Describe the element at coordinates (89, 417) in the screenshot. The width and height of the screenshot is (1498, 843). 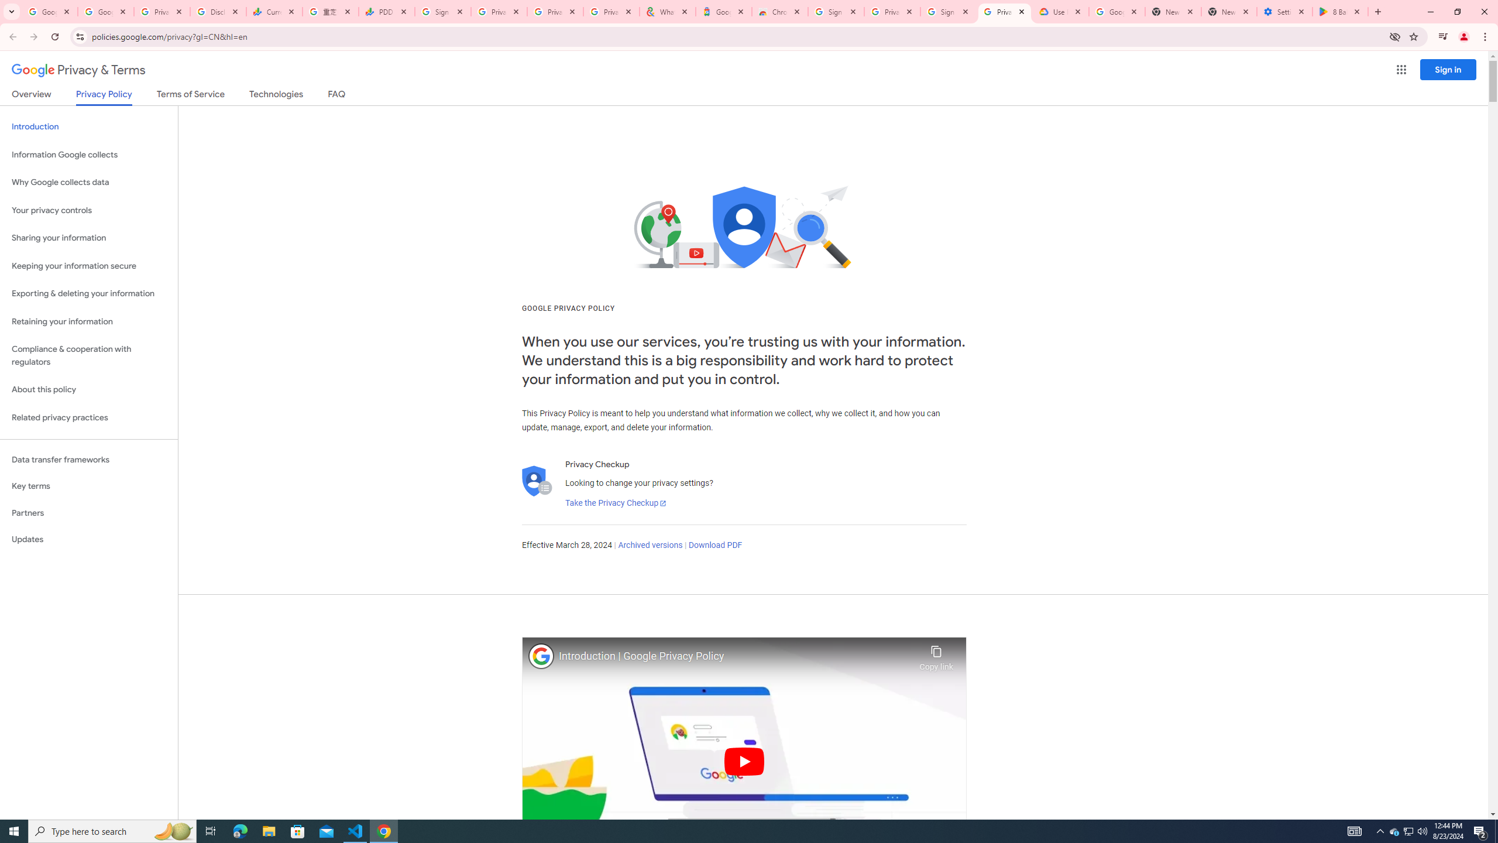
I see `Related privacy practices` at that location.